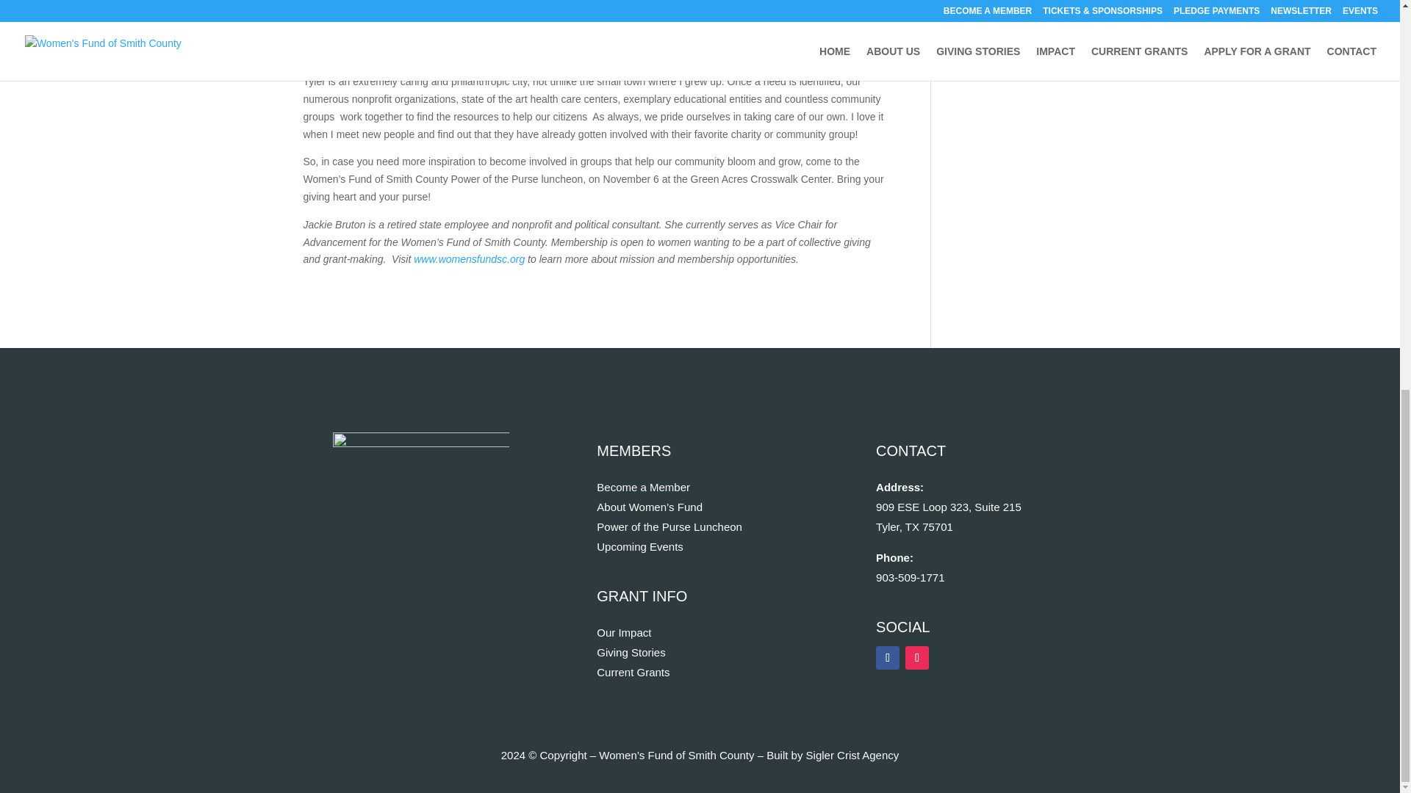 This screenshot has height=793, width=1411. I want to click on Power of the Purse Luncheon, so click(669, 526).